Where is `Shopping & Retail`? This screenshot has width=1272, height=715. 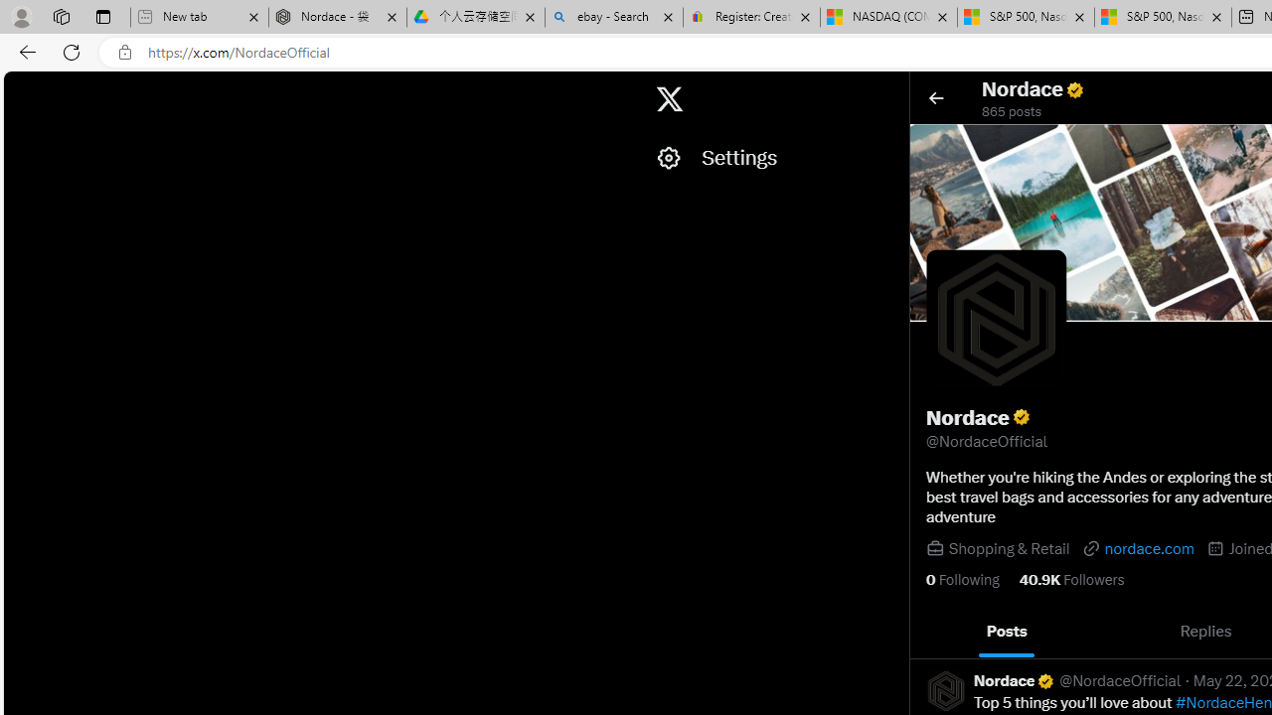
Shopping & Retail is located at coordinates (1008, 548).